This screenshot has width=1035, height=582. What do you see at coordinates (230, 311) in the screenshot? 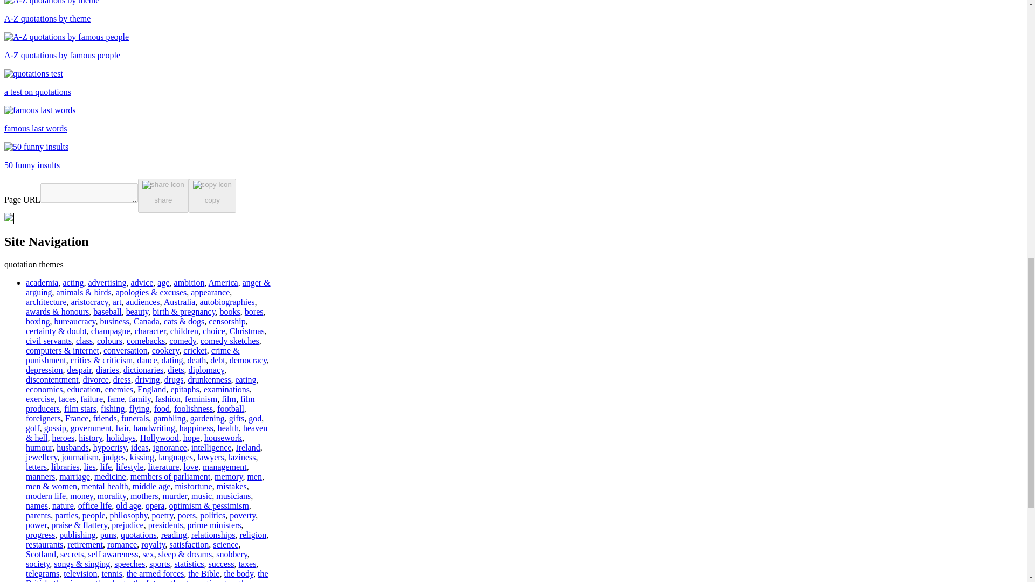
I see `books` at bounding box center [230, 311].